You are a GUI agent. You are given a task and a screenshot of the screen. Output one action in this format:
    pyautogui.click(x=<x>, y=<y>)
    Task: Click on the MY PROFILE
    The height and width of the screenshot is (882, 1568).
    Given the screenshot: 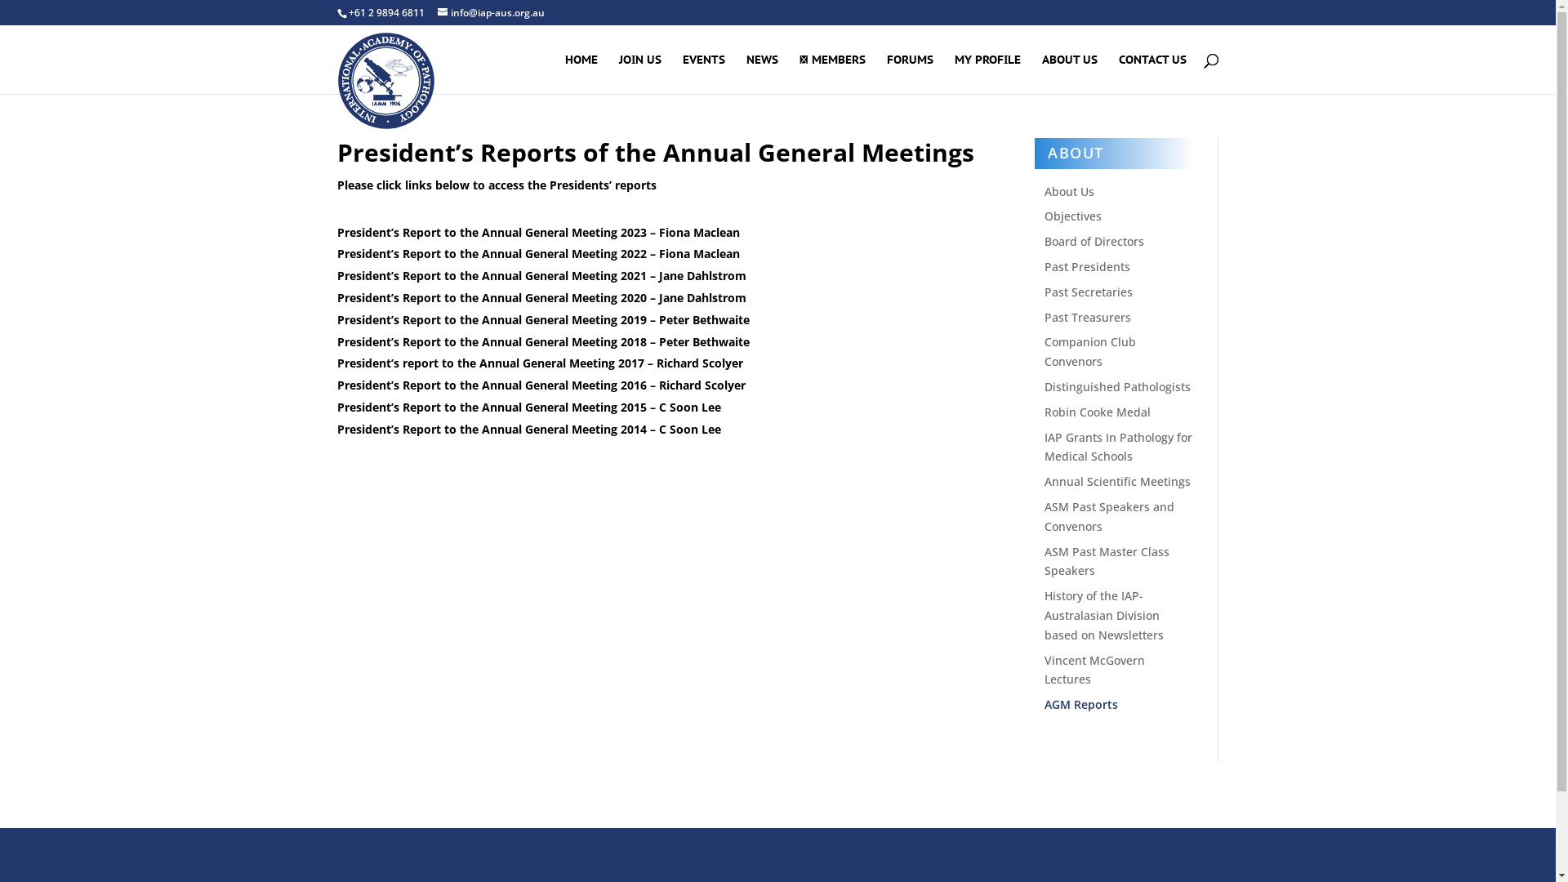 What is the action you would take?
    pyautogui.click(x=987, y=73)
    